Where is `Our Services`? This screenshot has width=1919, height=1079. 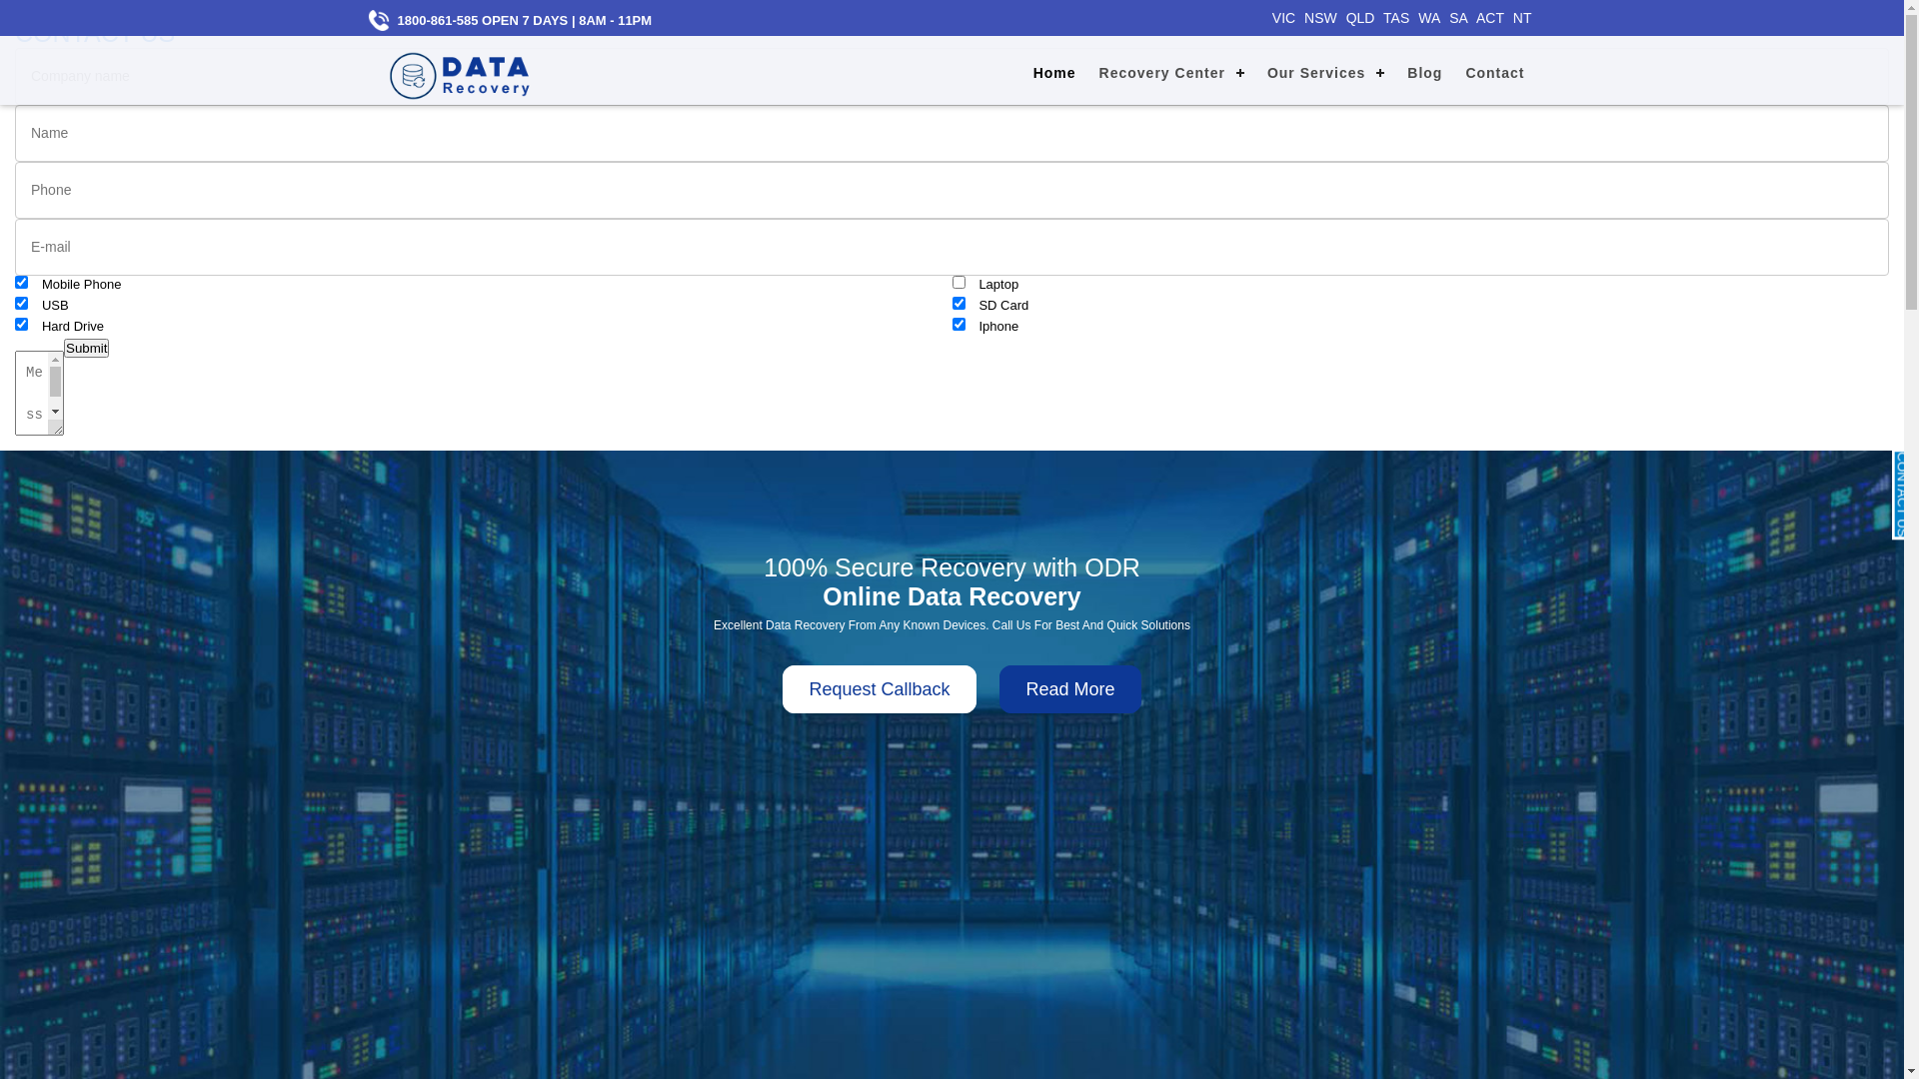
Our Services is located at coordinates (1325, 70).